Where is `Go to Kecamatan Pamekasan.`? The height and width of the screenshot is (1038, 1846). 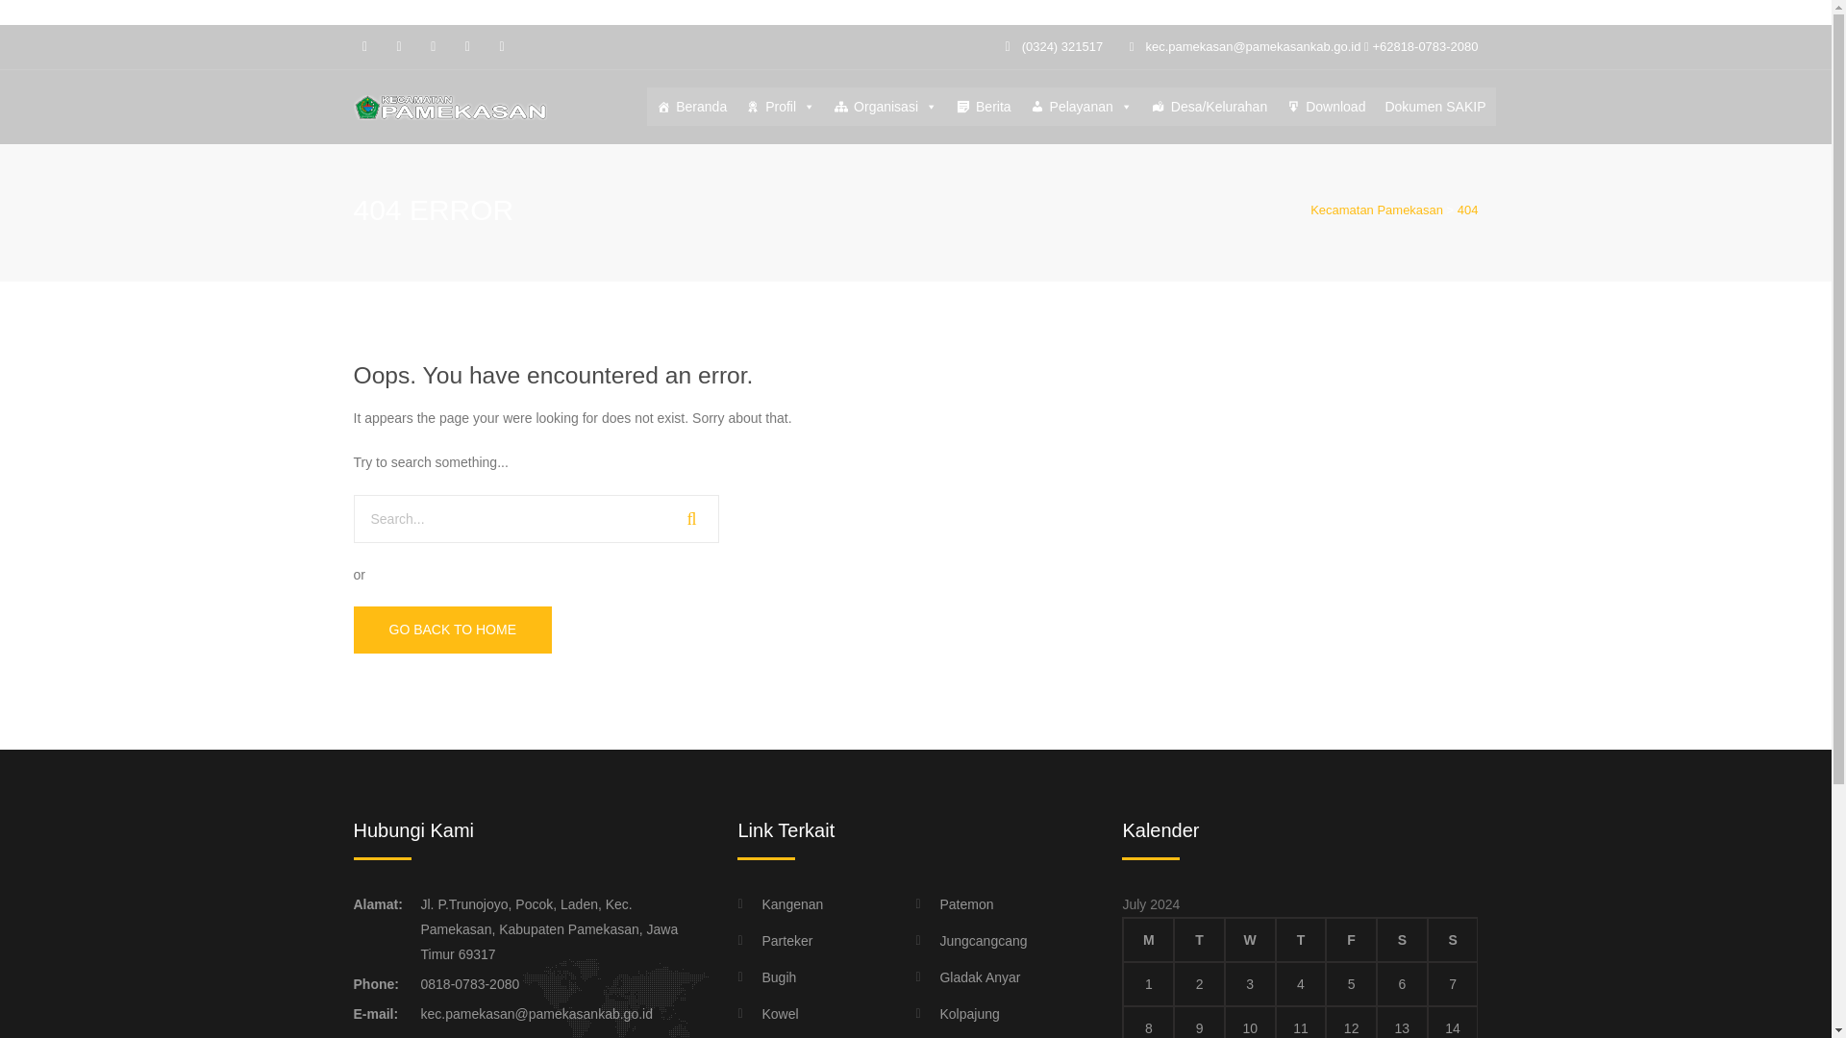 Go to Kecamatan Pamekasan. is located at coordinates (1377, 210).